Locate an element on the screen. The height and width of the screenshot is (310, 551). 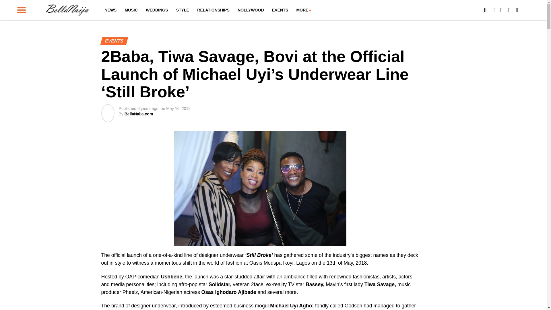
EVENTS is located at coordinates (280, 10).